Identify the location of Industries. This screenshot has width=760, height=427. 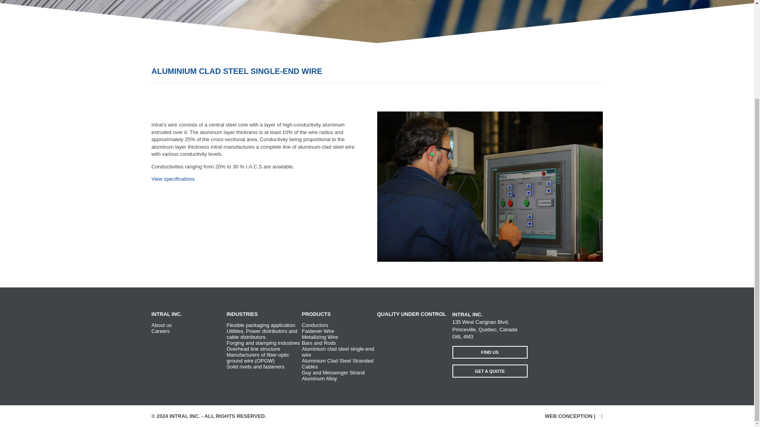
(242, 314).